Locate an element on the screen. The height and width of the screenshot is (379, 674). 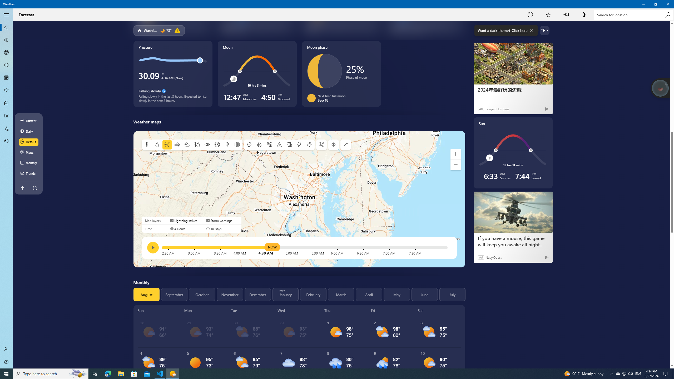
Hourly Forecast - Not Selected is located at coordinates (6, 65).